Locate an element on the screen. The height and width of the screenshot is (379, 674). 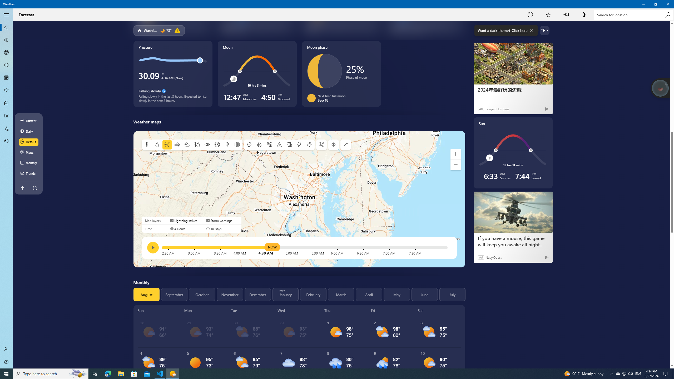
Hourly Forecast - Not Selected is located at coordinates (6, 65).